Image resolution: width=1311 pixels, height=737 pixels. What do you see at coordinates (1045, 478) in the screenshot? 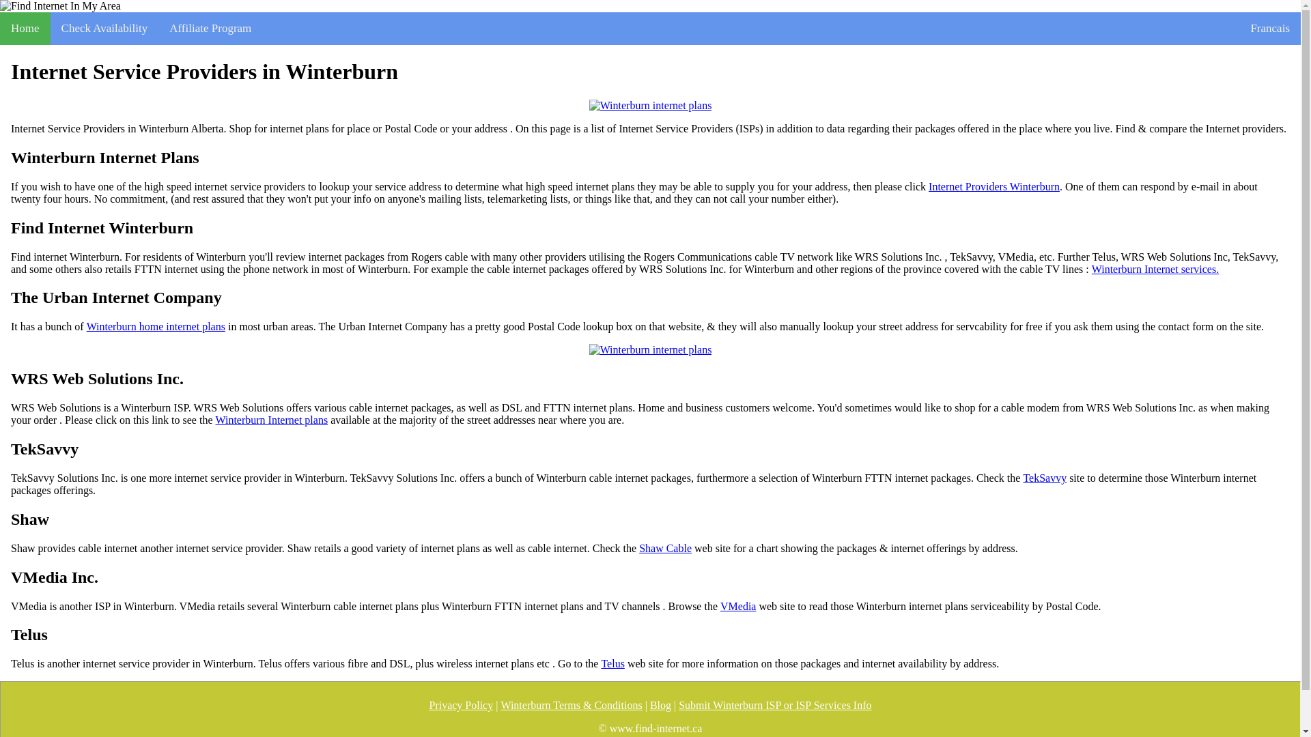
I see `TekSavvy` at bounding box center [1045, 478].